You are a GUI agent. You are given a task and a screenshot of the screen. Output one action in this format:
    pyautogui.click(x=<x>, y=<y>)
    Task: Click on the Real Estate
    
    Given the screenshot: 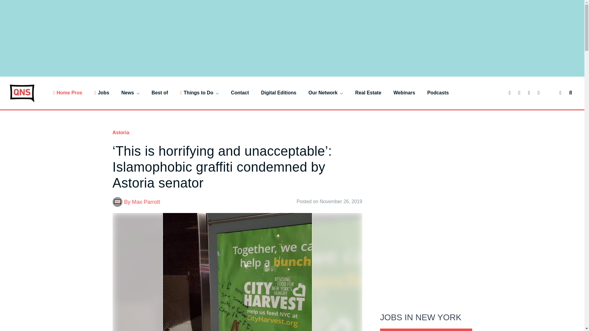 What is the action you would take?
    pyautogui.click(x=368, y=93)
    